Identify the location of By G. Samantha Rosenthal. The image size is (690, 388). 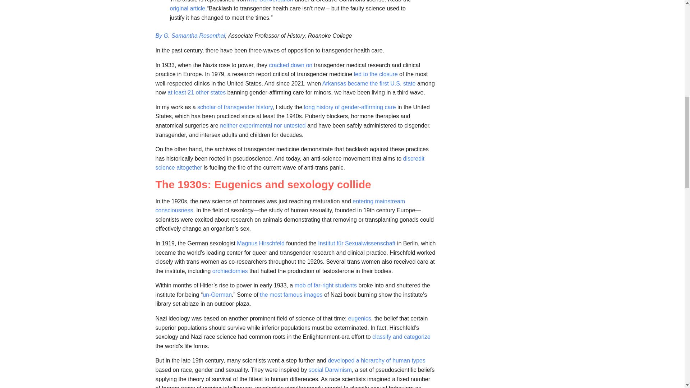
(190, 36).